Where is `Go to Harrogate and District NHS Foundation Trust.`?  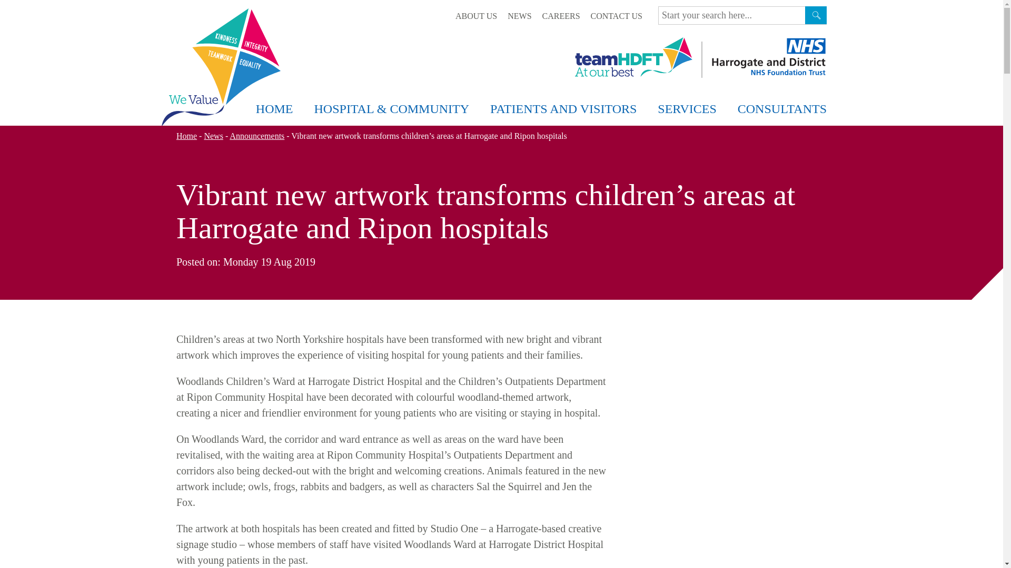
Go to Harrogate and District NHS Foundation Trust. is located at coordinates (186, 136).